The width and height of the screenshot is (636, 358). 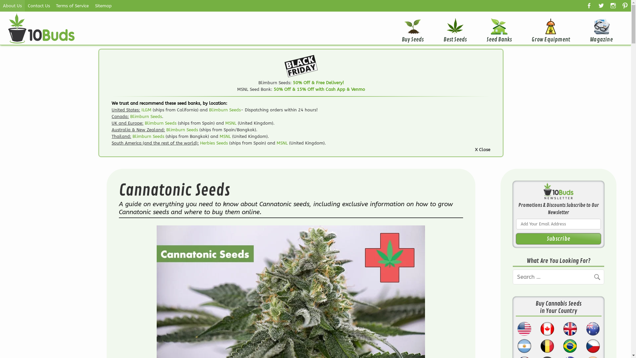 I want to click on Seed Banks, so click(x=499, y=28).